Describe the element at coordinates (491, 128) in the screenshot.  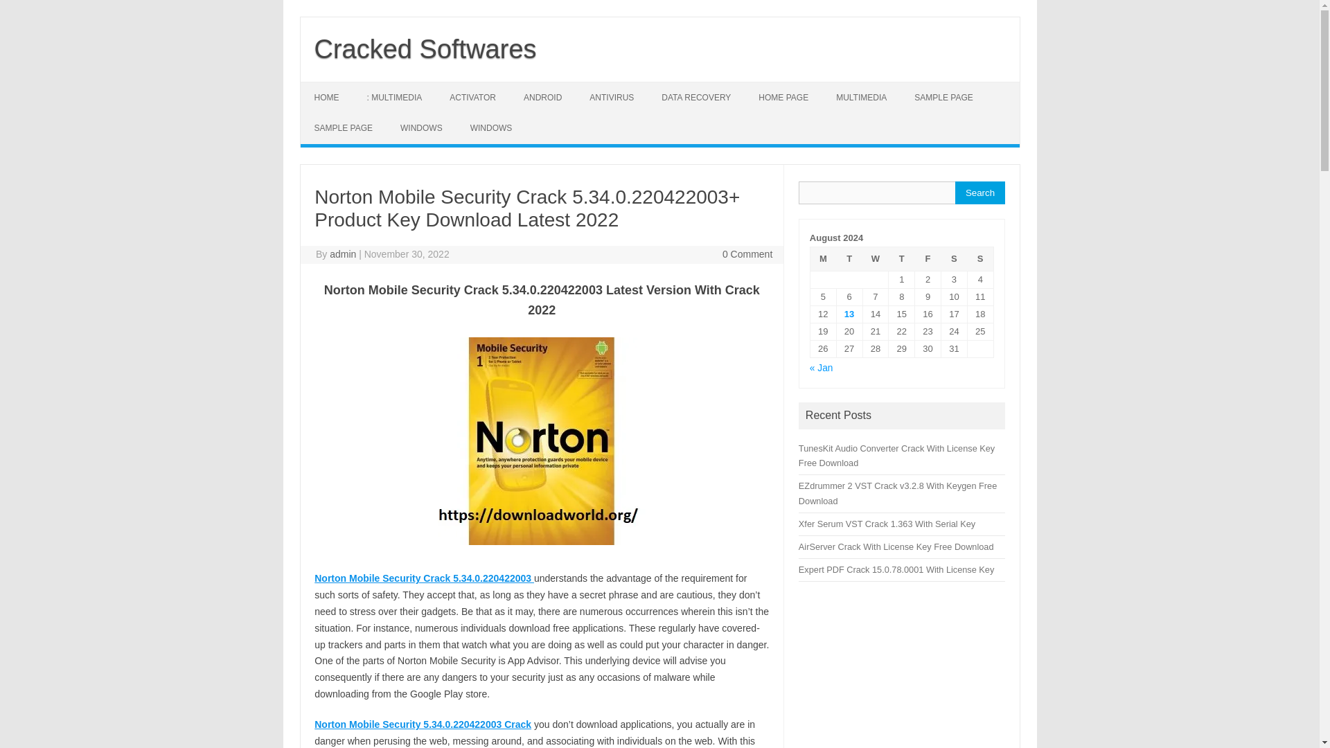
I see `WINDOWS` at that location.